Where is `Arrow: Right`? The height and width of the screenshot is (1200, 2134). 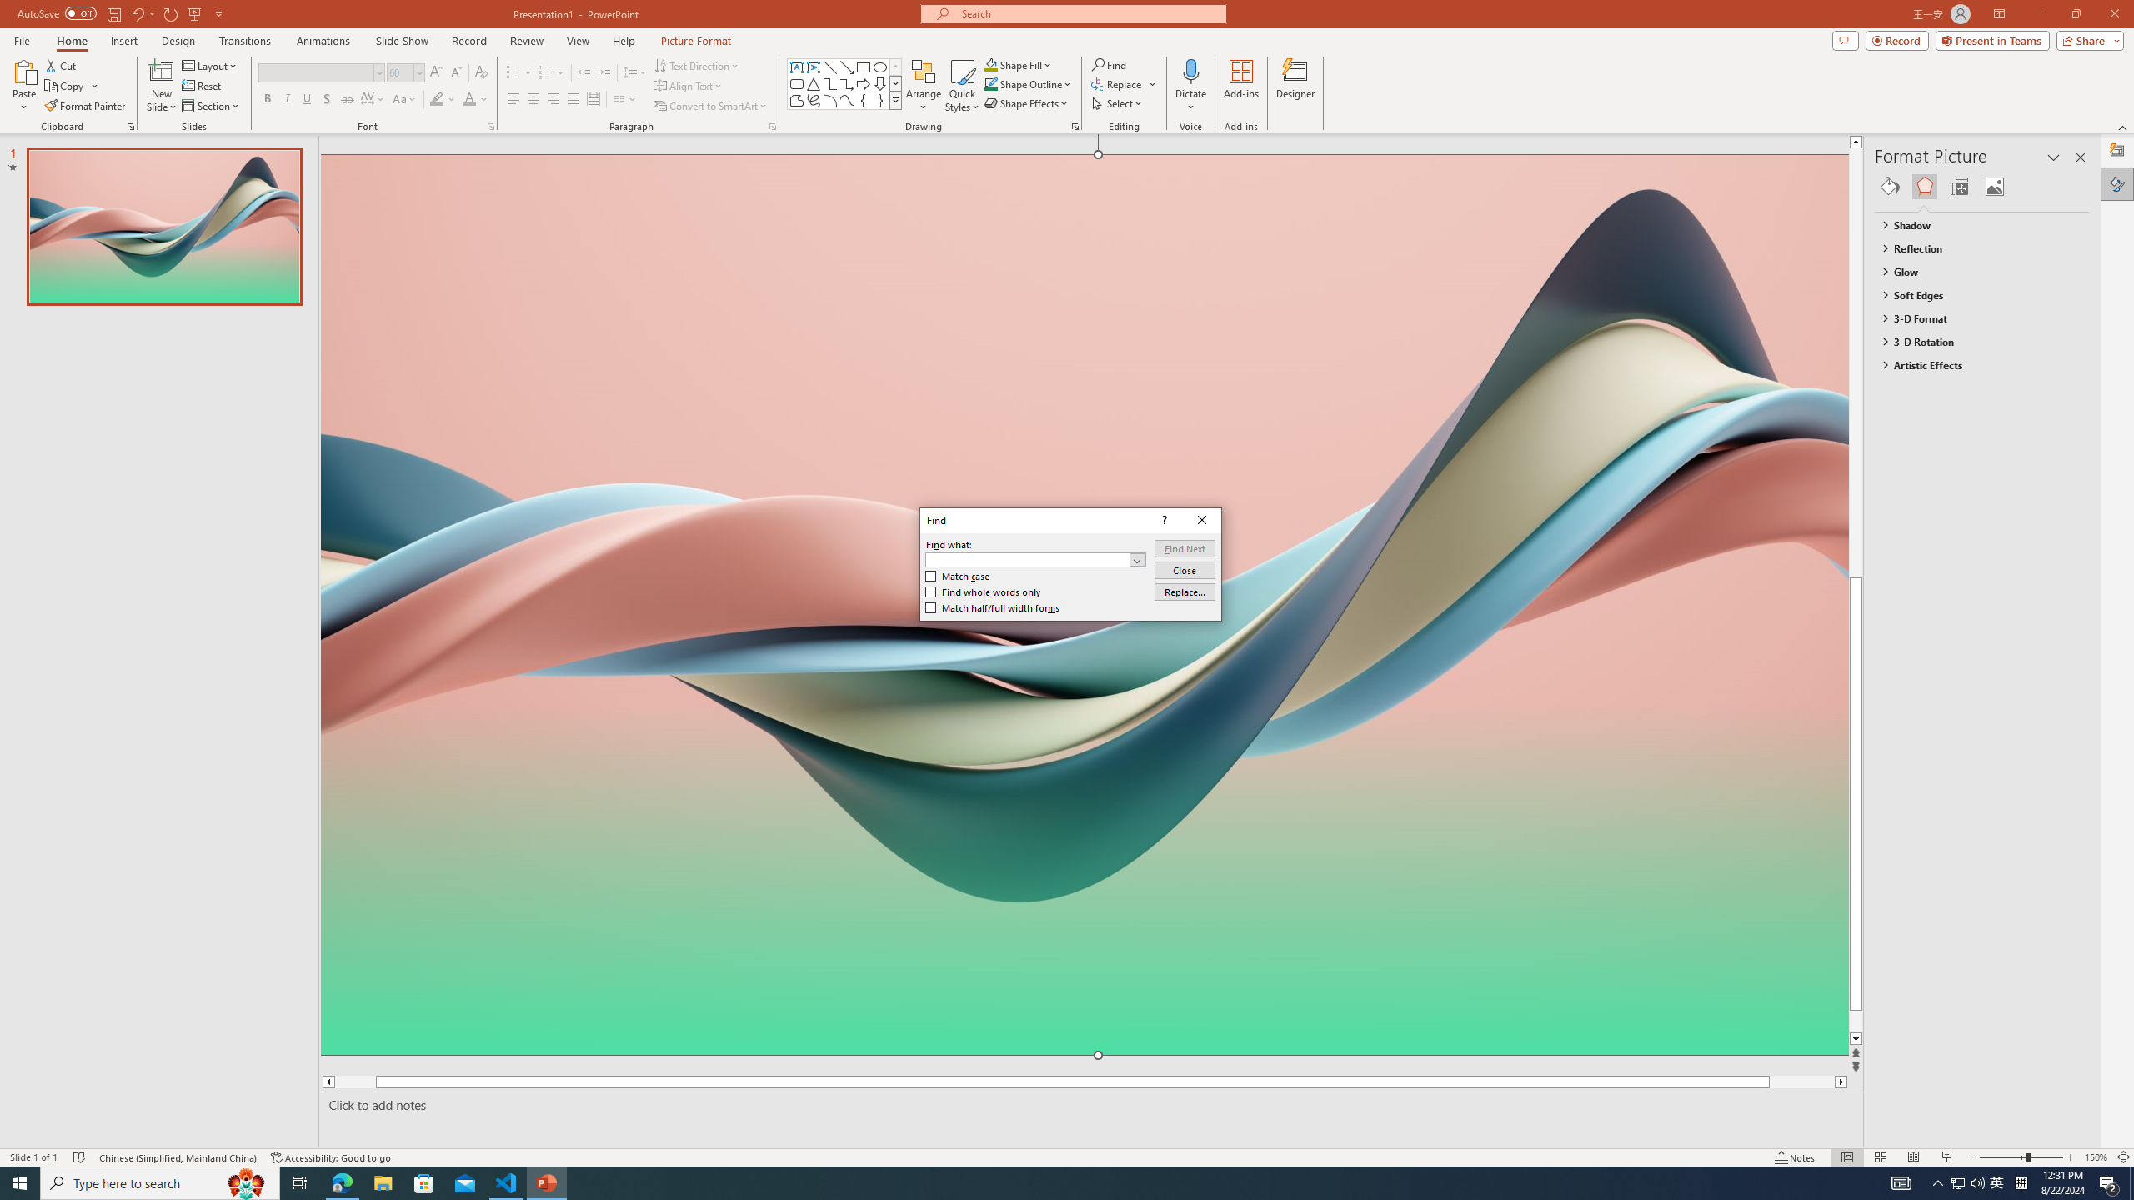 Arrow: Right is located at coordinates (864, 83).